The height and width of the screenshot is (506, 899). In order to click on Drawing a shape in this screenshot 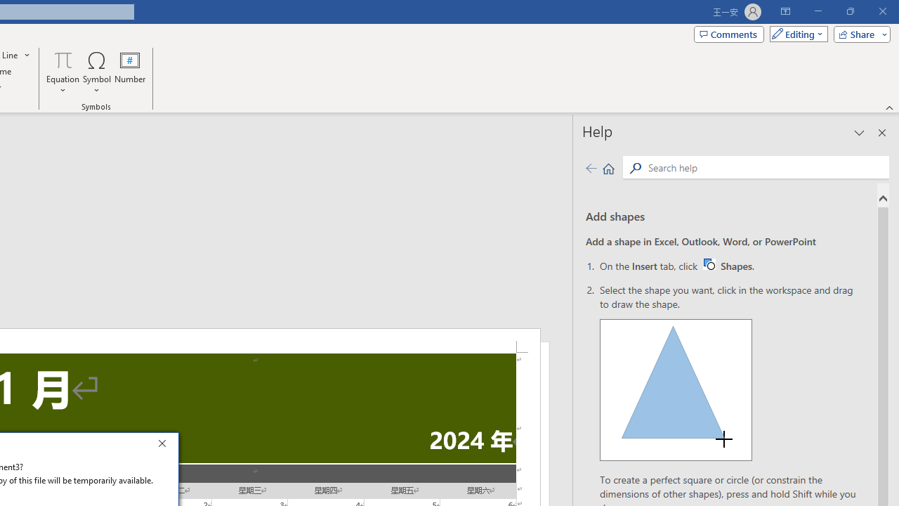, I will do `click(676, 389)`.